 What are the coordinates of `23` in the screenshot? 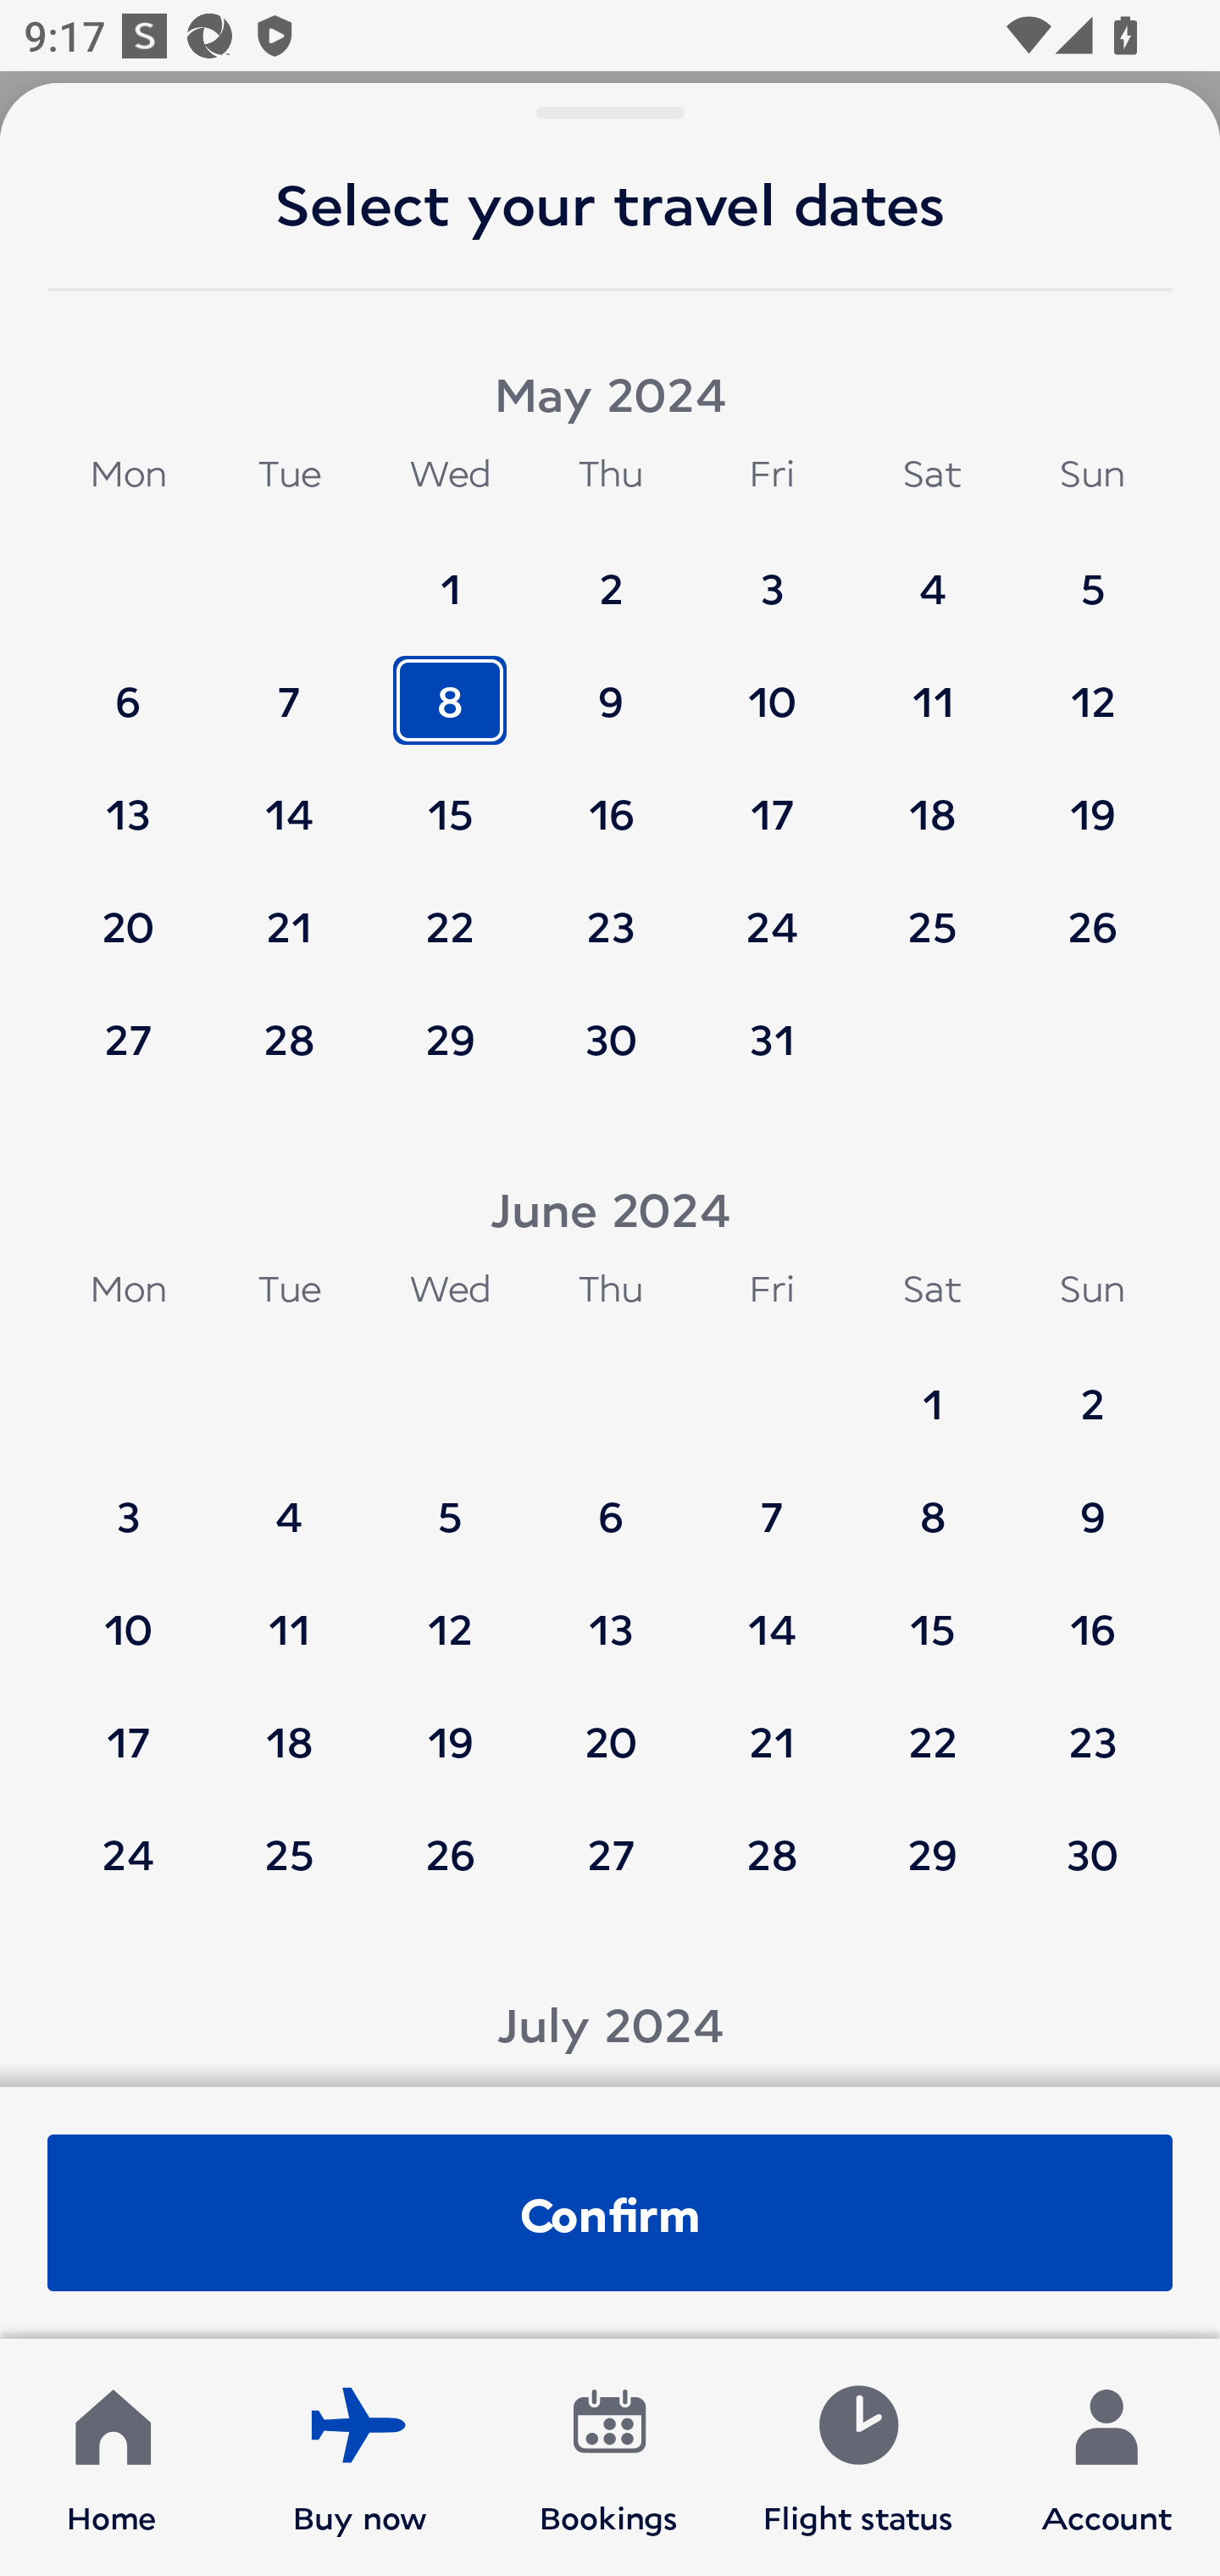 It's located at (1092, 1725).